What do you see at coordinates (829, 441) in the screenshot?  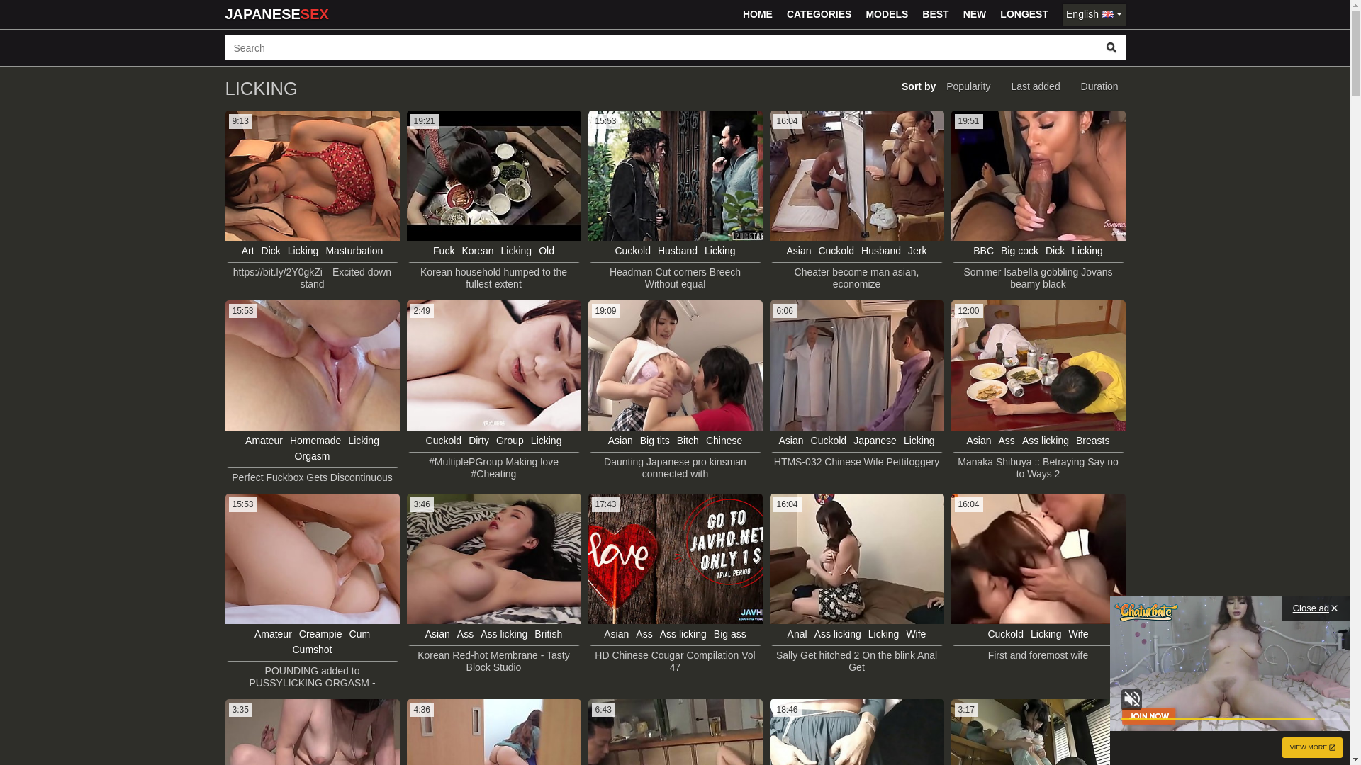 I see `Cuckold` at bounding box center [829, 441].